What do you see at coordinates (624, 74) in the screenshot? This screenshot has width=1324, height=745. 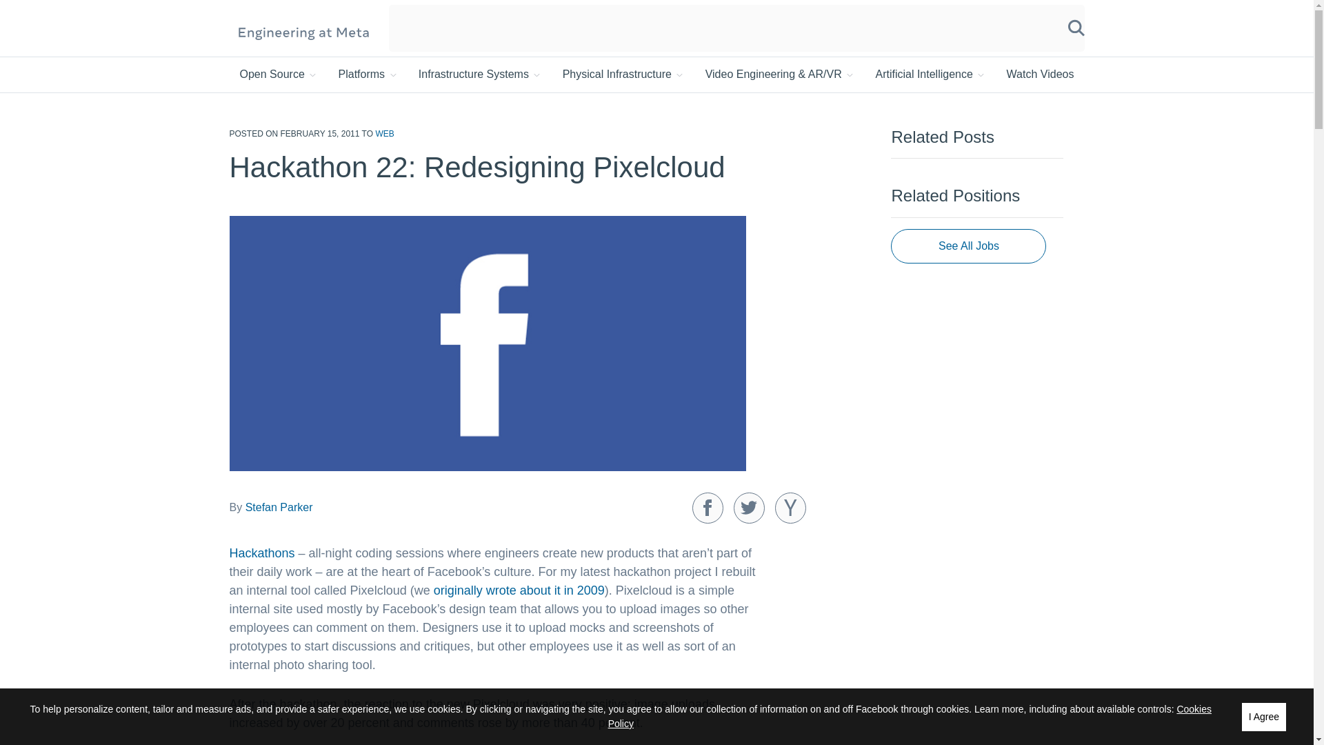 I see `Physical Infrastructure` at bounding box center [624, 74].